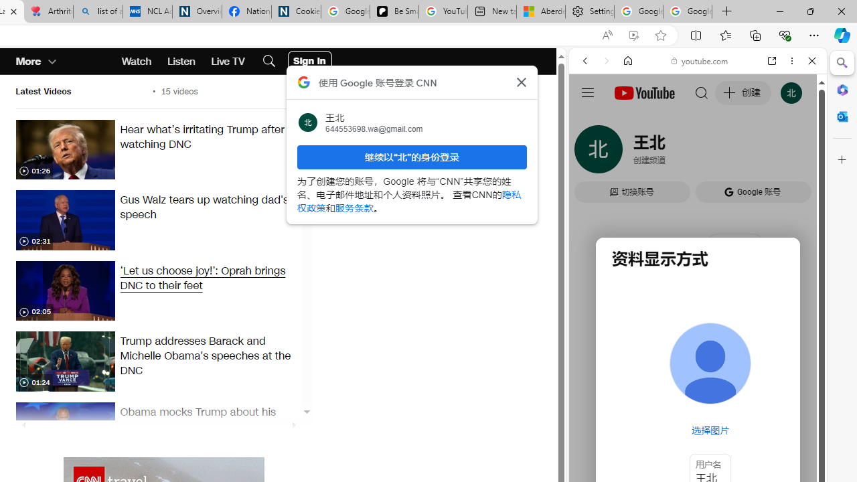  Describe the element at coordinates (65, 361) in the screenshot. I see `trumo.jpg` at that location.